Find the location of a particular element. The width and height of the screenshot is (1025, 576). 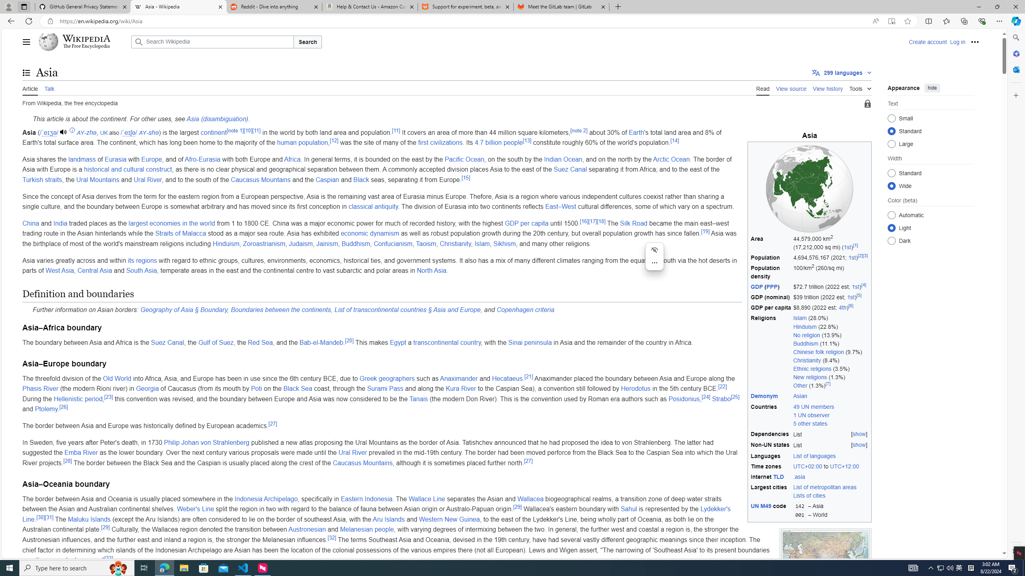

Eurasia is located at coordinates (115, 159).